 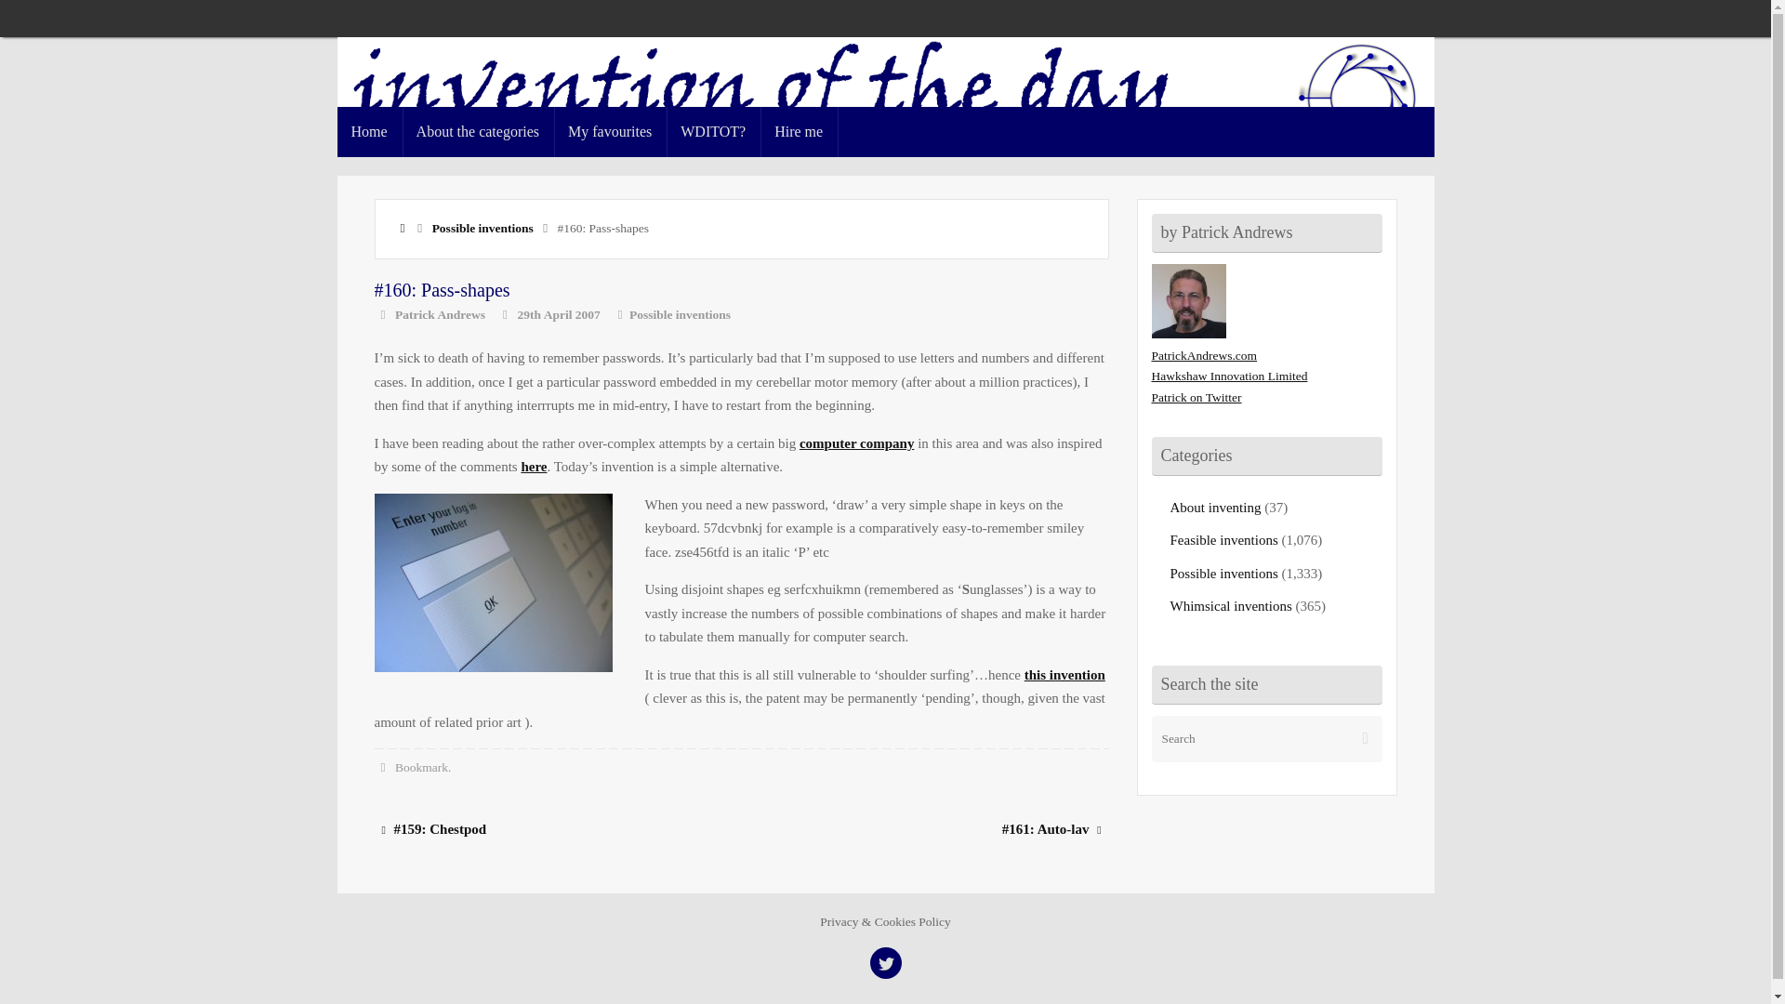 I want to click on Lifehacker passwords, so click(x=534, y=466).